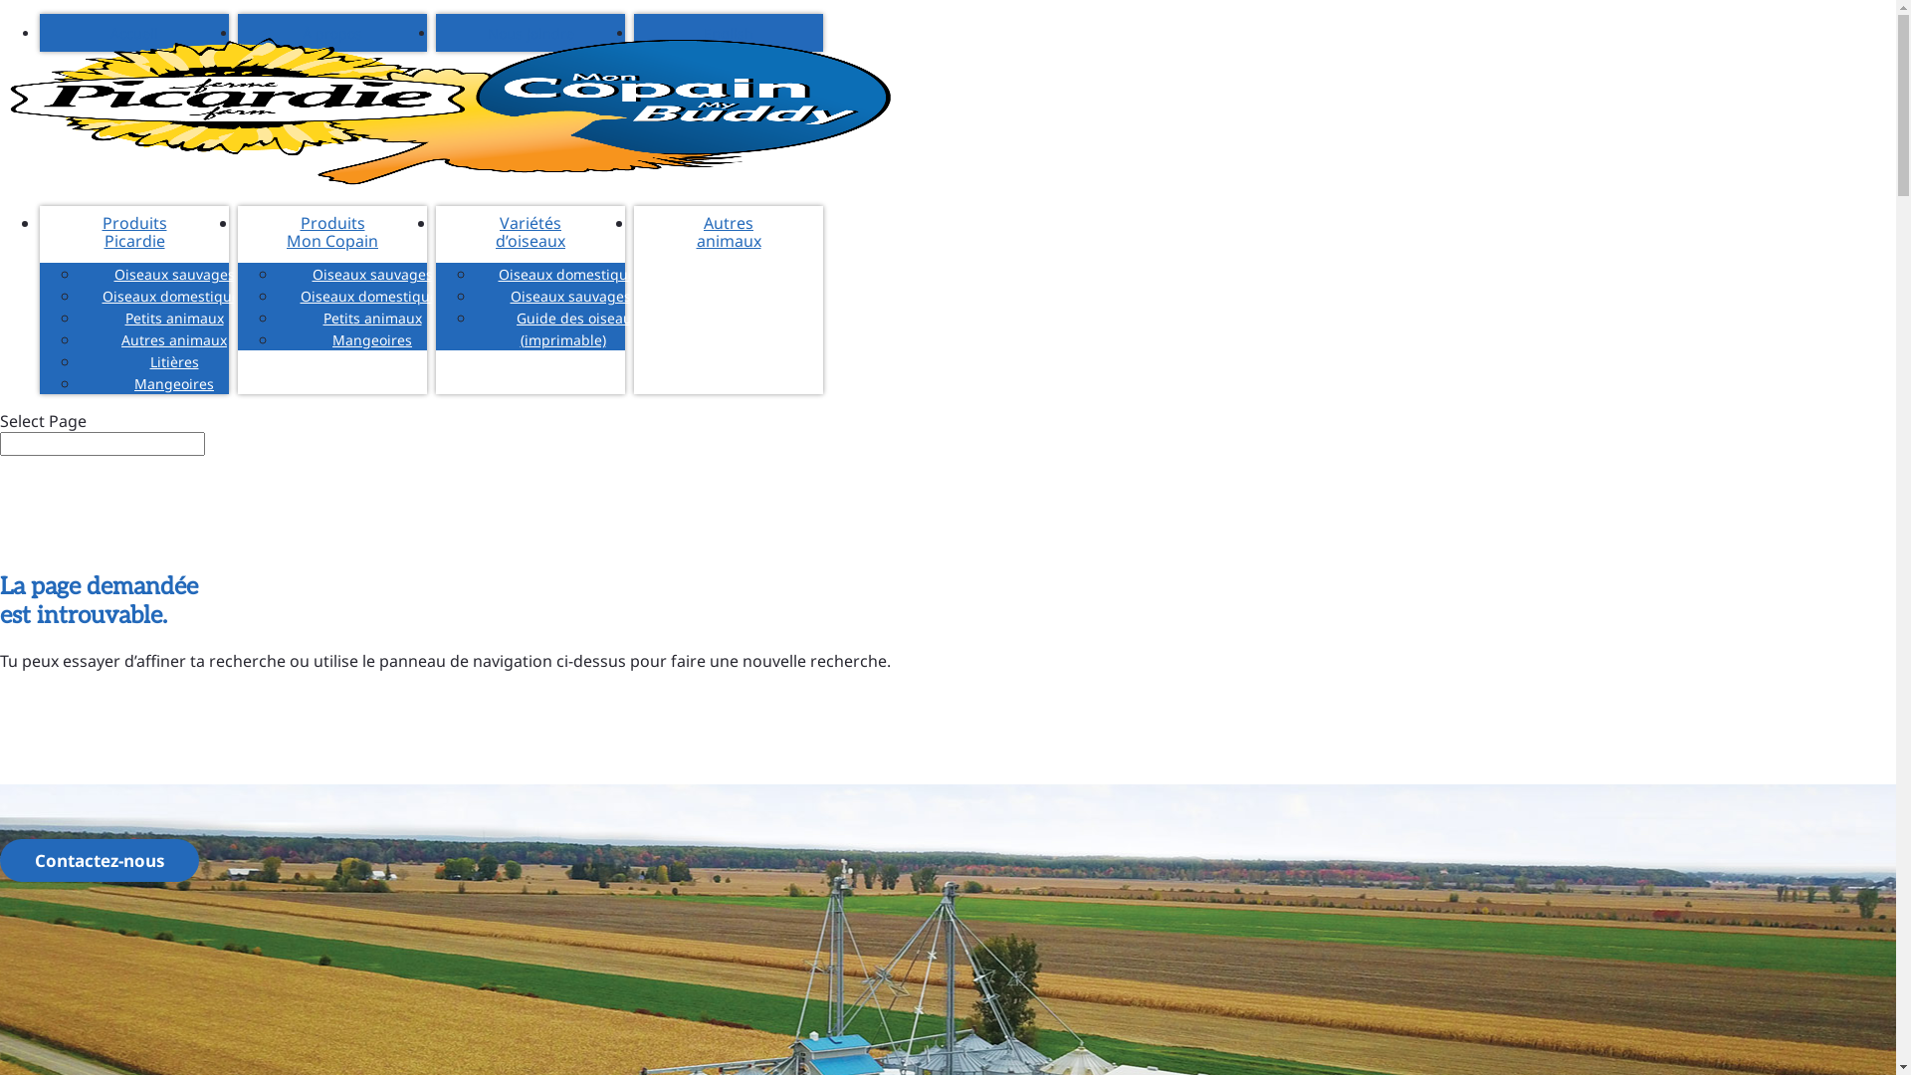  I want to click on Mangeoires, so click(372, 340).